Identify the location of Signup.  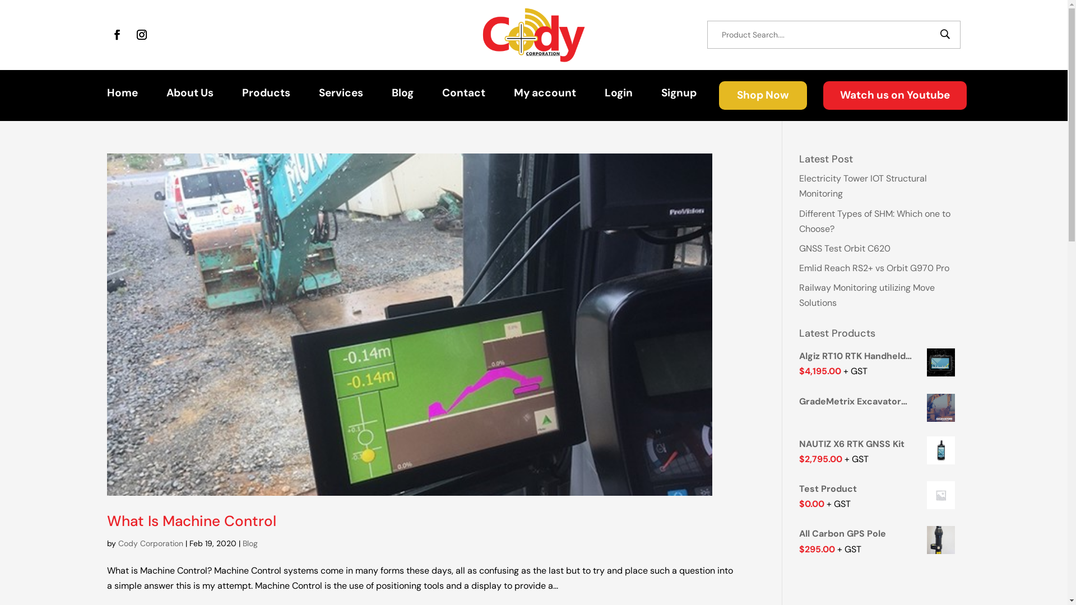
(679, 95).